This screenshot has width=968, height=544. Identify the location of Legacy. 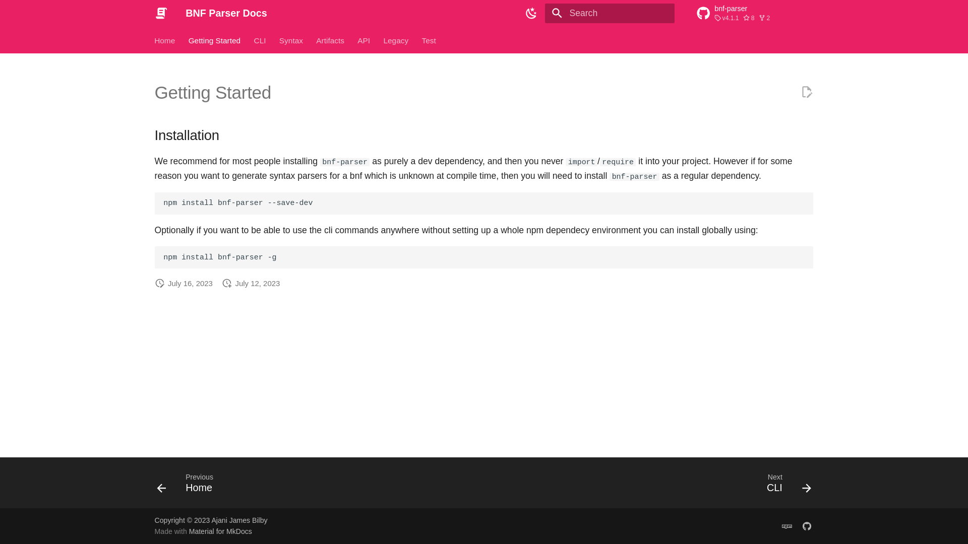
(755, 13).